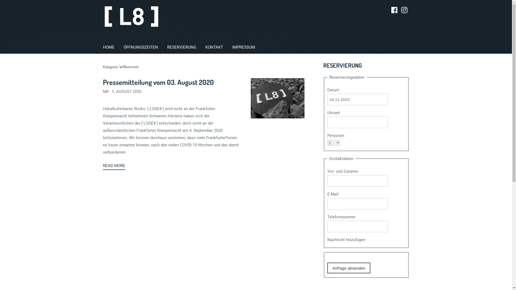 The width and height of the screenshot is (516, 290). Describe the element at coordinates (404, 10) in the screenshot. I see `Instagram` at that location.